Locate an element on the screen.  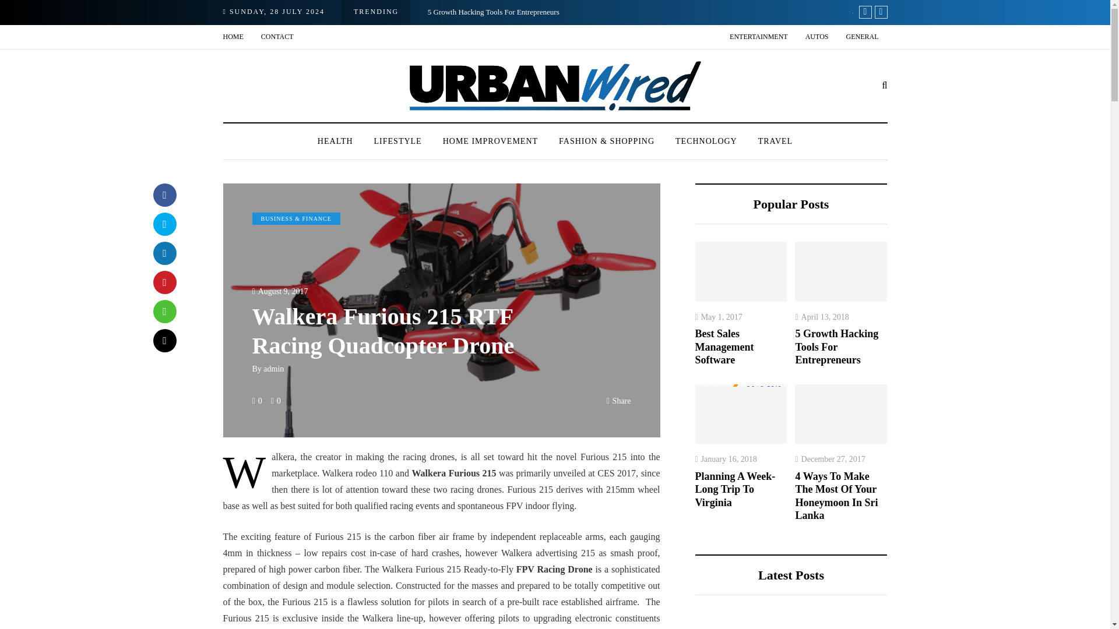
Posts by admin is located at coordinates (273, 369).